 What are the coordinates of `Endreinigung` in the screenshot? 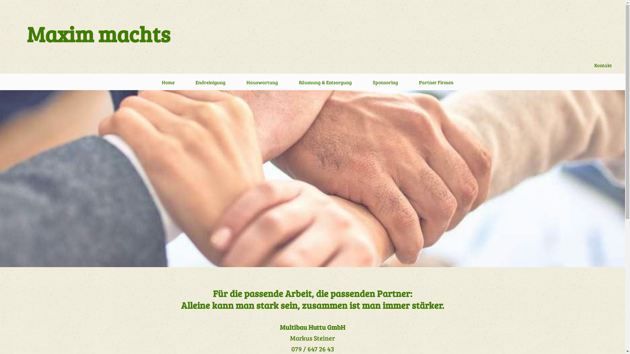 It's located at (211, 84).